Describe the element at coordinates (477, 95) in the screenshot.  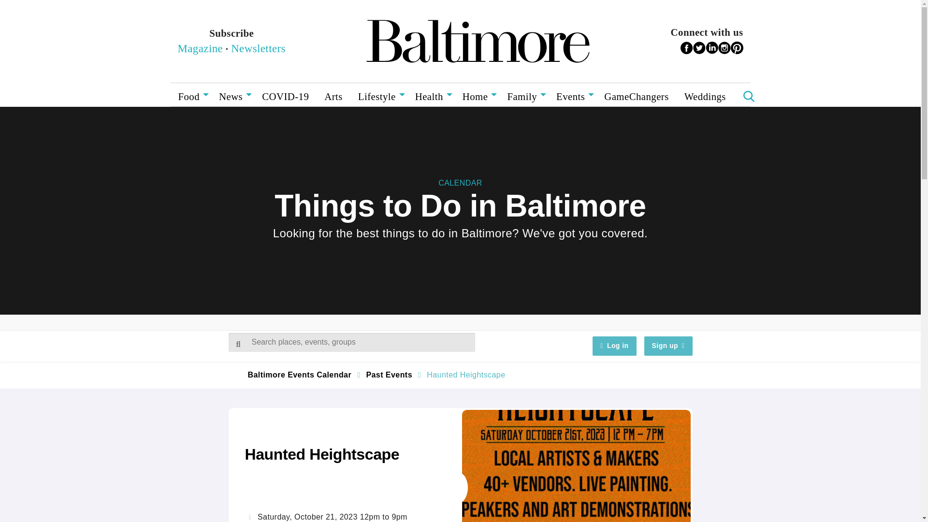
I see `Home` at that location.